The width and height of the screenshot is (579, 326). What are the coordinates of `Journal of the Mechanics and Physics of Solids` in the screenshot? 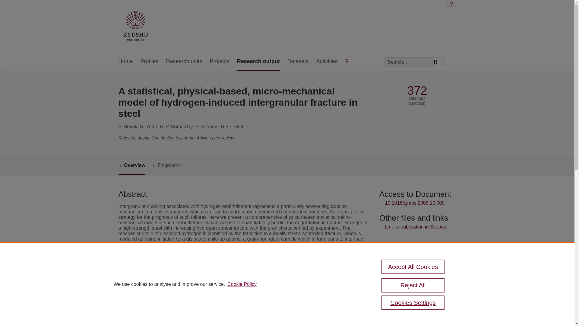 It's located at (252, 302).